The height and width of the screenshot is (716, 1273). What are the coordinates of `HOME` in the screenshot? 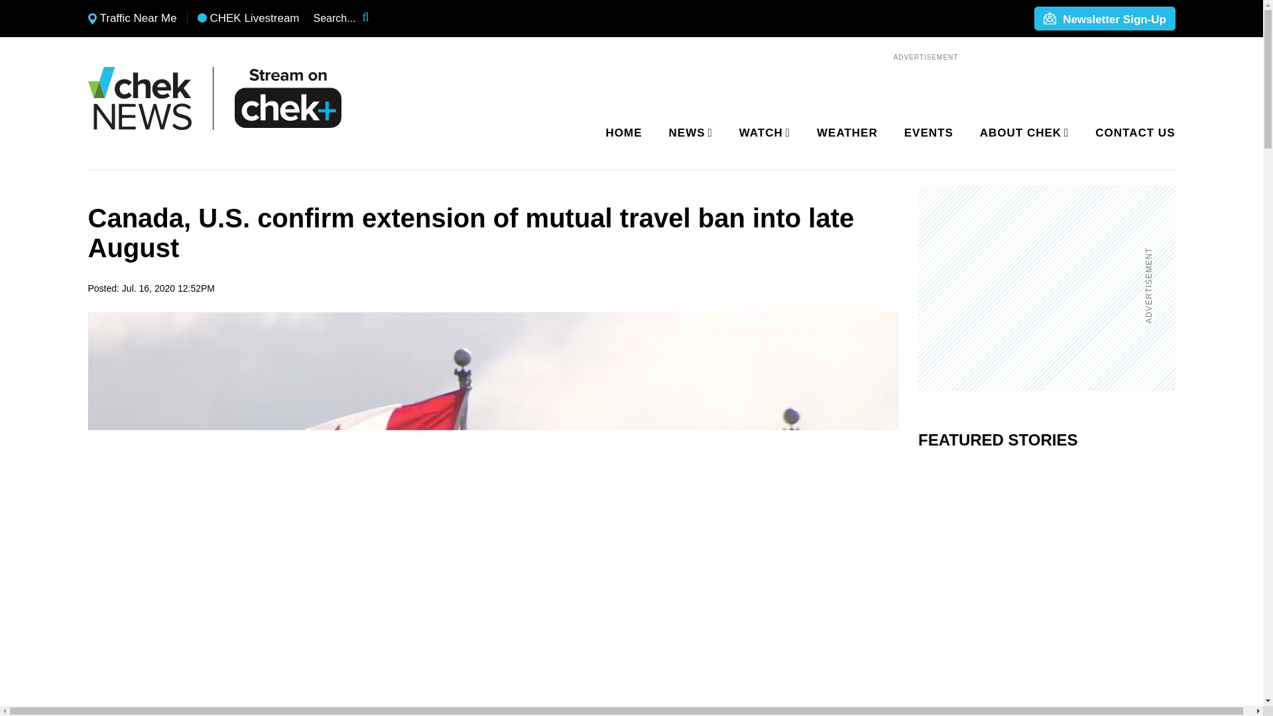 It's located at (624, 133).